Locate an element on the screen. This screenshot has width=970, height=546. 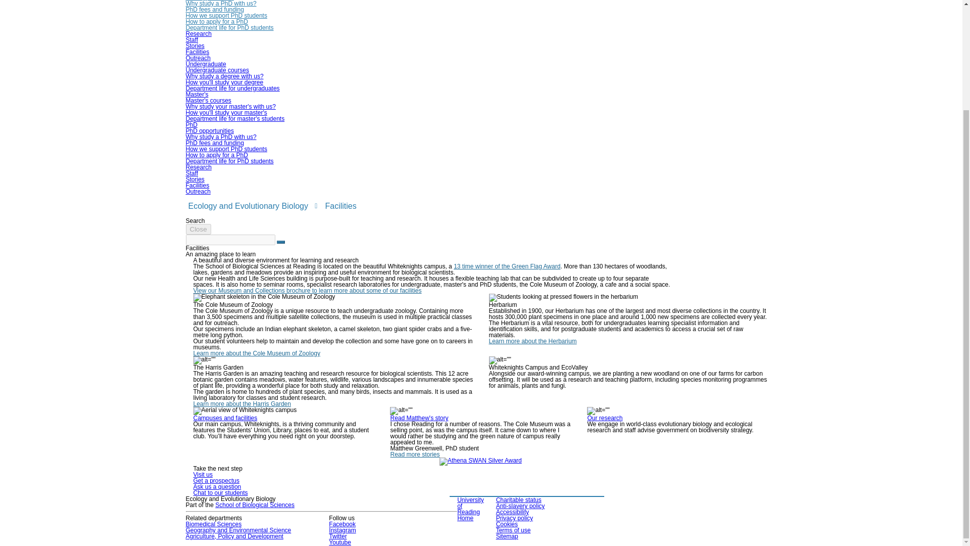
how-we-support-phd-students is located at coordinates (226, 15).